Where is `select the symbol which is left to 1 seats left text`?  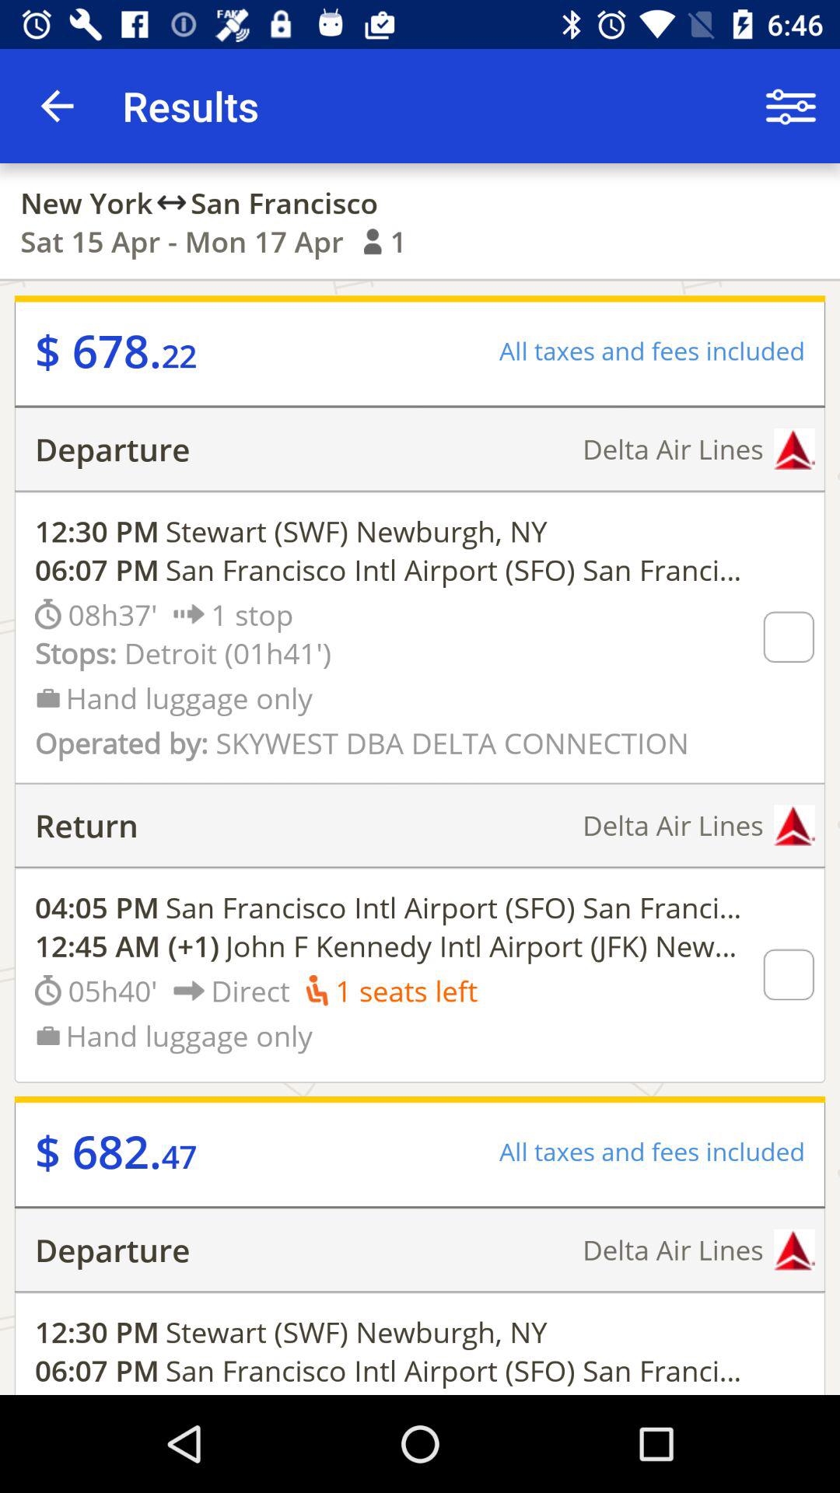
select the symbol which is left to 1 seats left text is located at coordinates (317, 991).